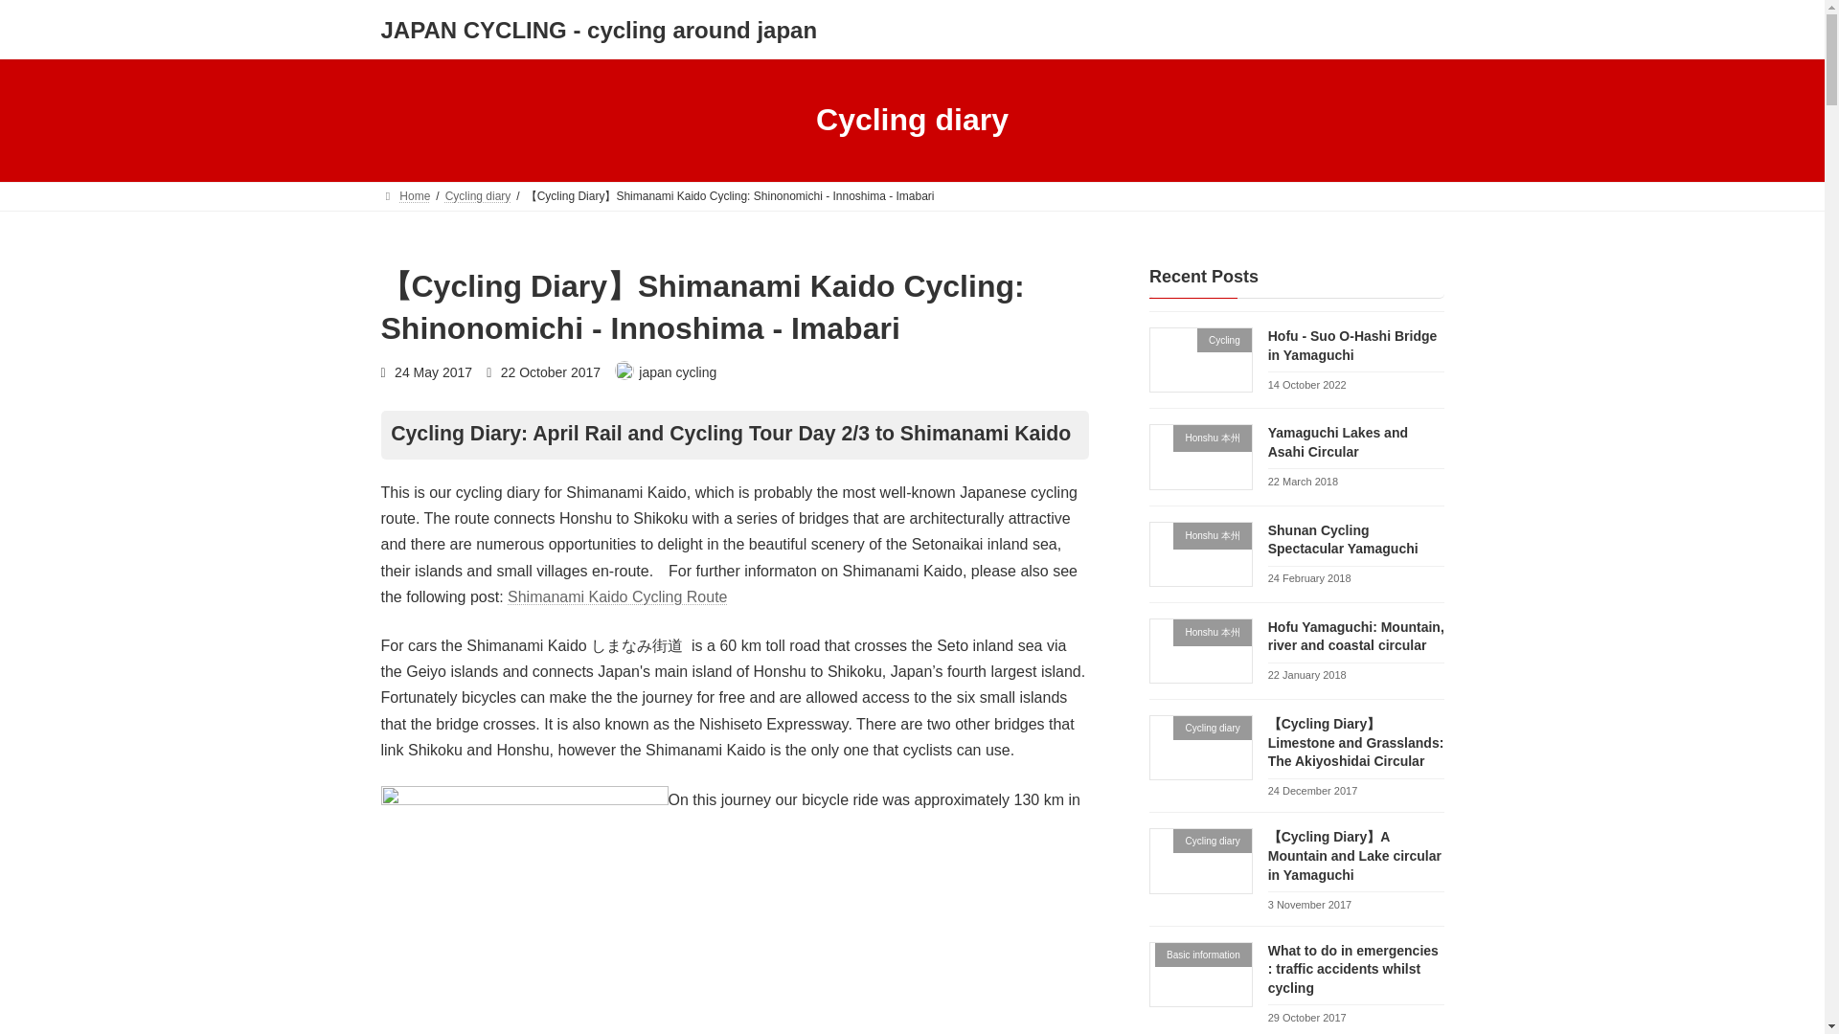 The width and height of the screenshot is (1839, 1034). I want to click on Home, so click(405, 195).